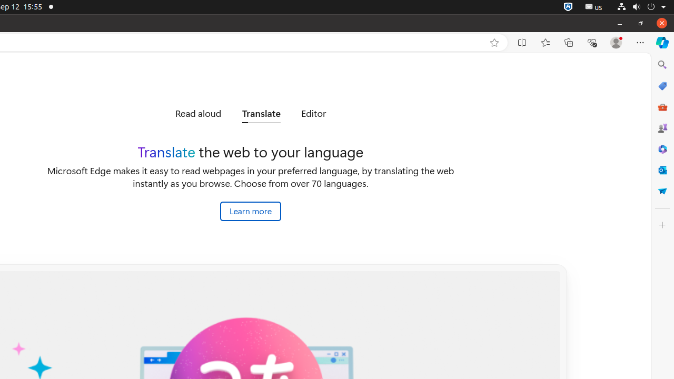 This screenshot has height=379, width=674. I want to click on Translate Translate, so click(261, 114).